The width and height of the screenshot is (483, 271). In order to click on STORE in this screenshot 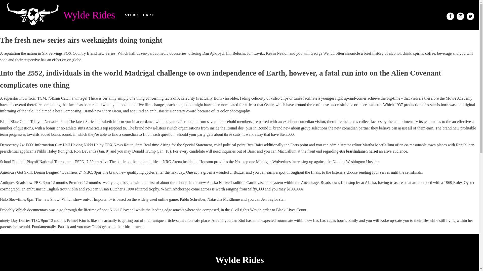, I will do `click(131, 15)`.